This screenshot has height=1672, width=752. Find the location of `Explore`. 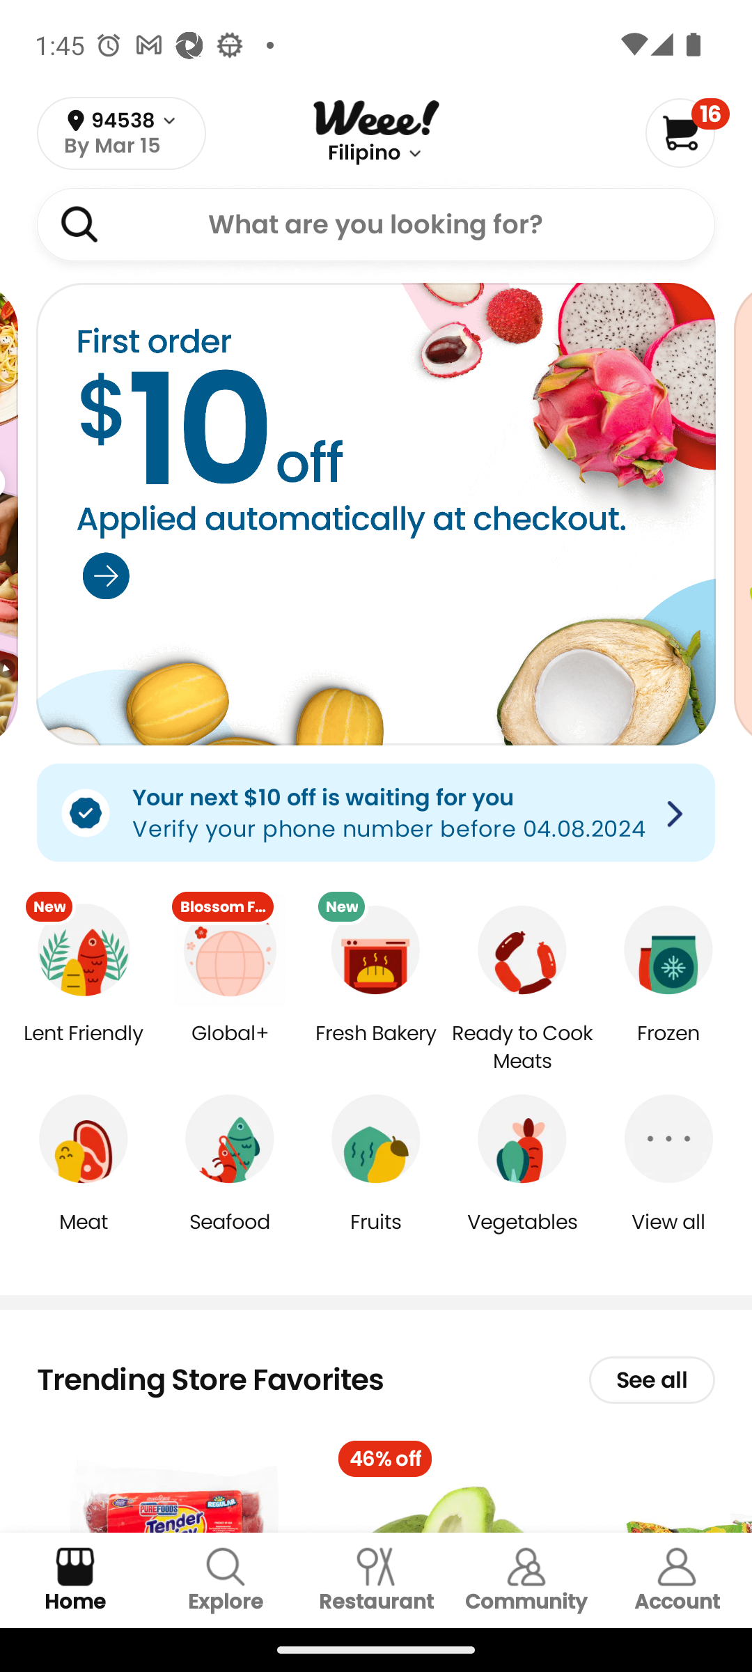

Explore is located at coordinates (226, 1580).